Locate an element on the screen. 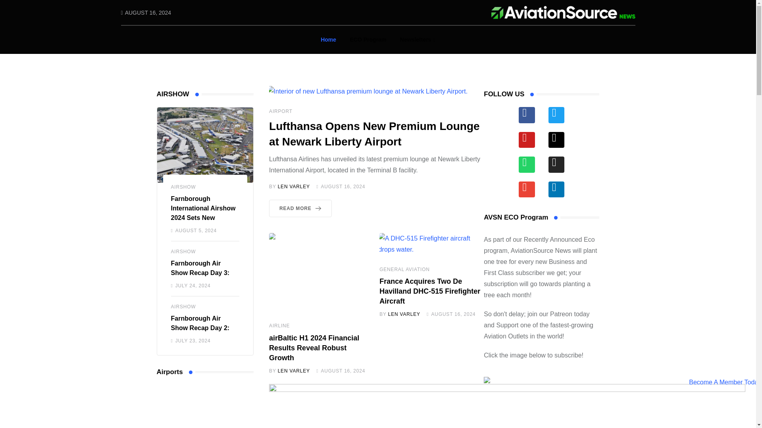 The height and width of the screenshot is (428, 762). Lufthansa Opens New Premium Lounge at Newark Liberty Airport is located at coordinates (374, 134).